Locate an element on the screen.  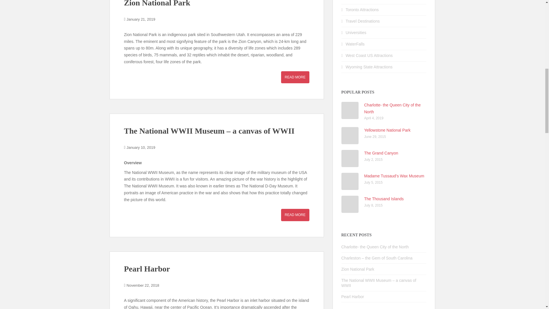
READ MORE is located at coordinates (295, 77).